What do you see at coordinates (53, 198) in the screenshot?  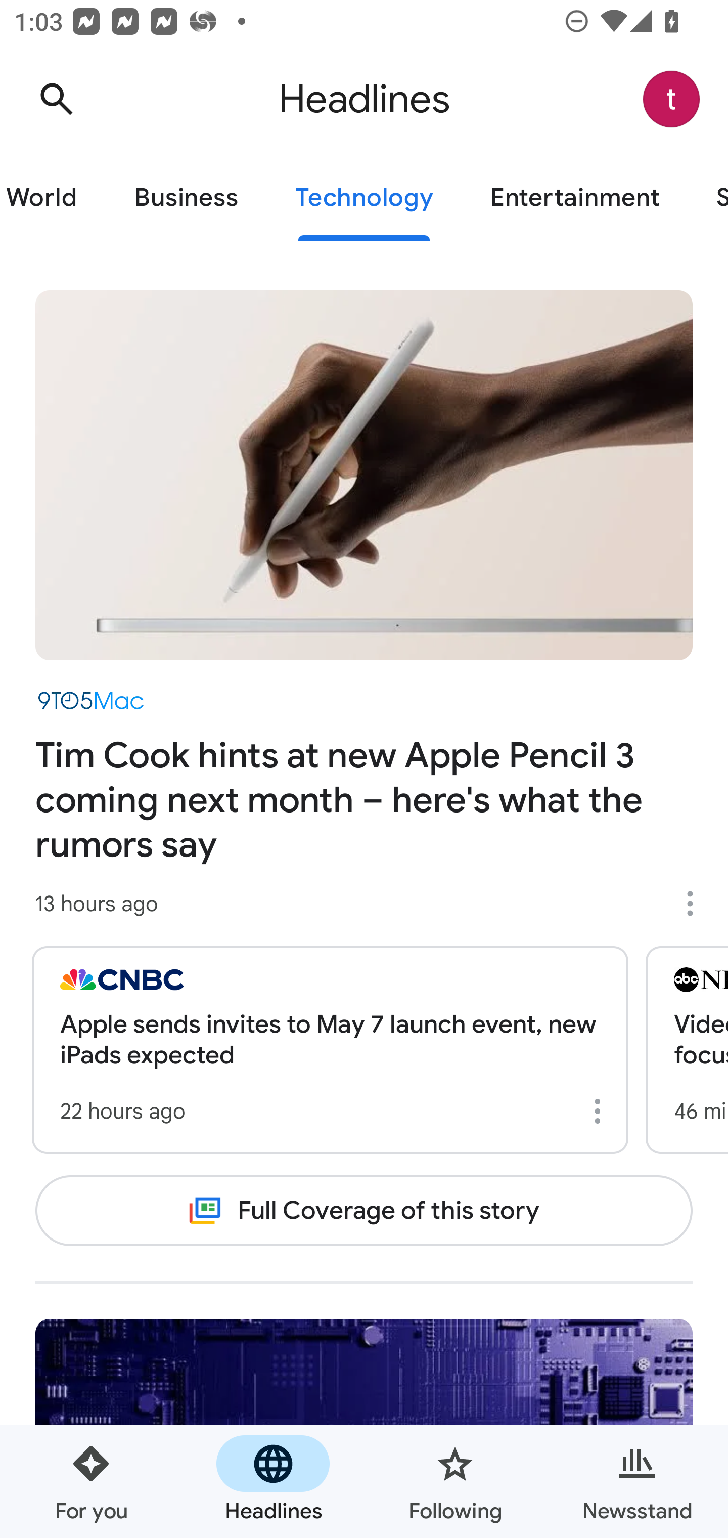 I see `World` at bounding box center [53, 198].